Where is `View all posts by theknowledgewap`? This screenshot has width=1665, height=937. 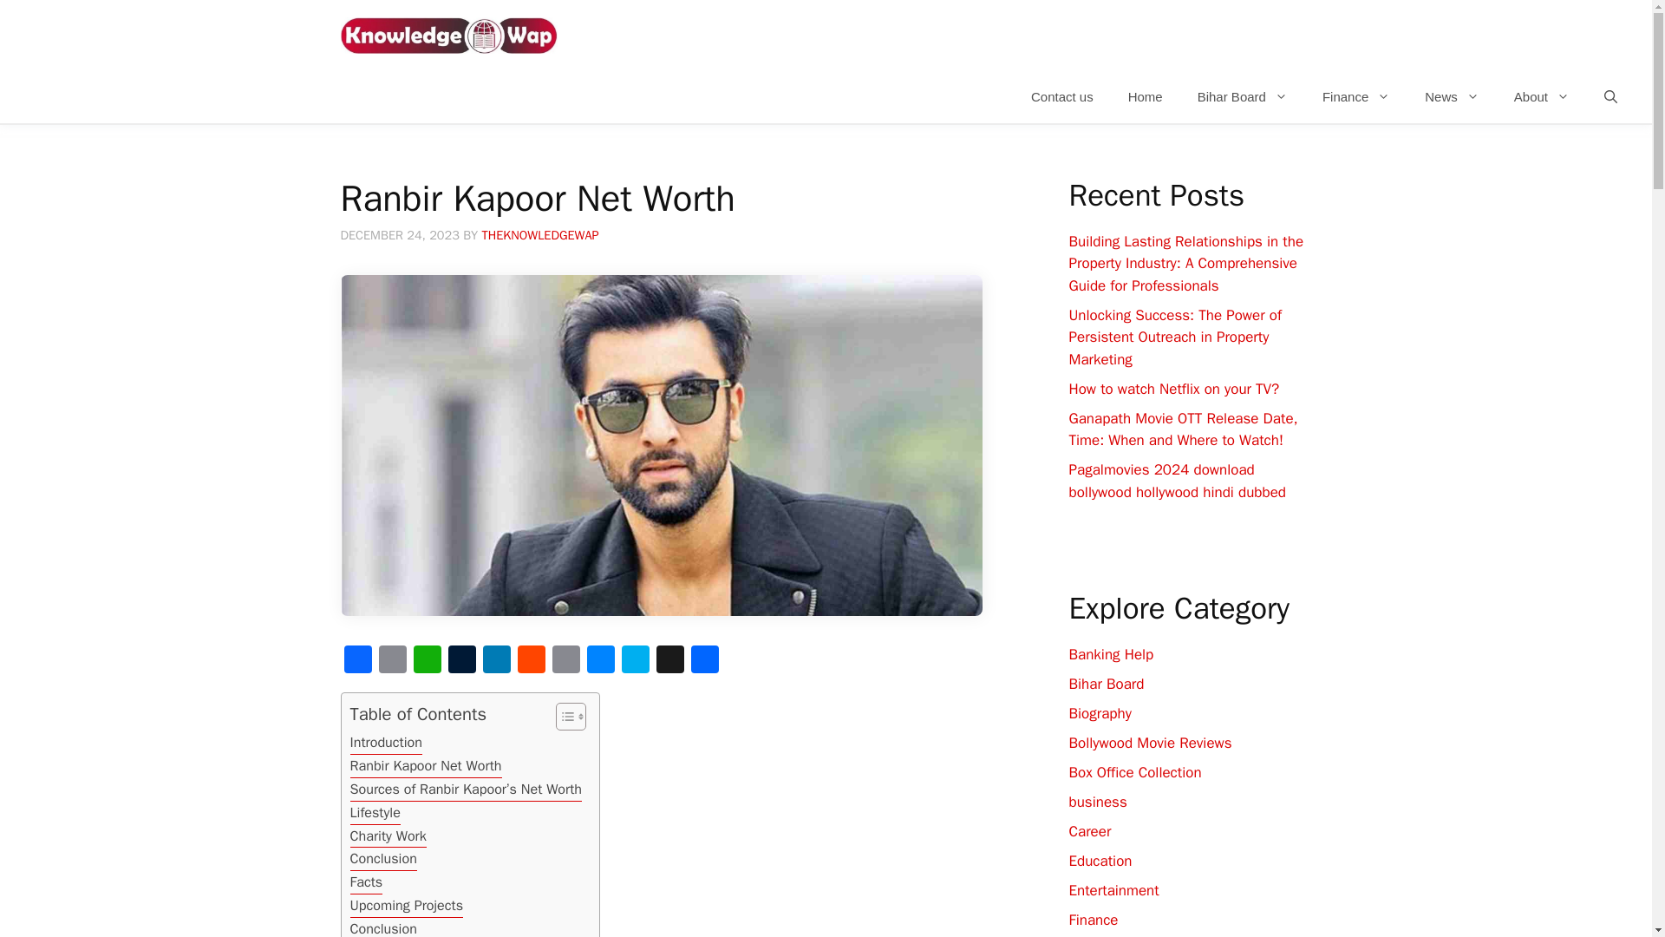 View all posts by theknowledgewap is located at coordinates (541, 234).